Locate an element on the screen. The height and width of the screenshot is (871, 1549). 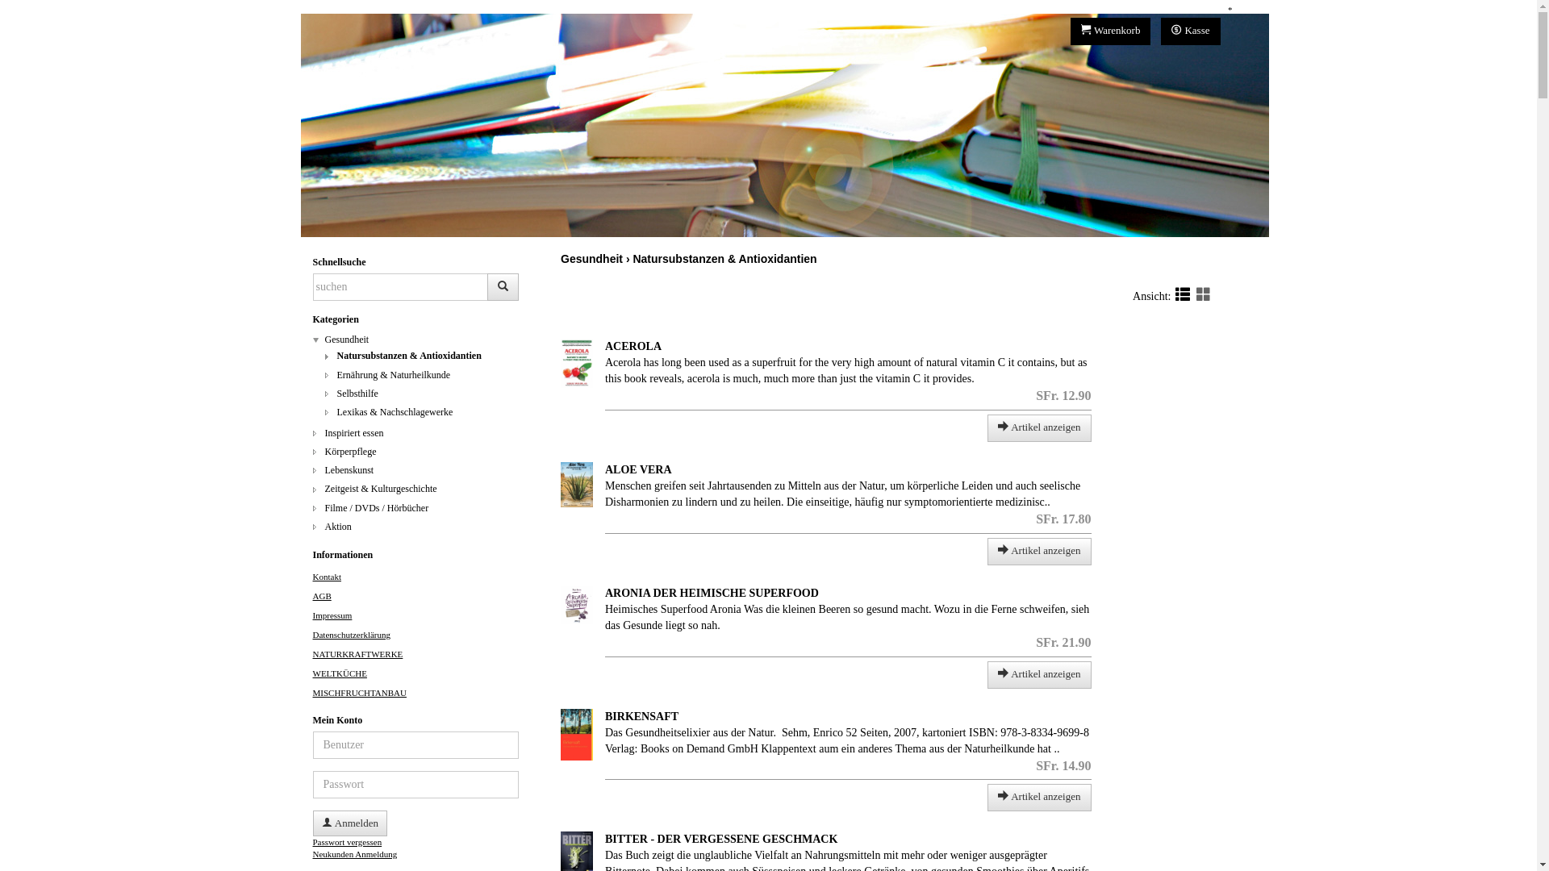
Natursubstanzen & Antioxidantien is located at coordinates (724, 259).